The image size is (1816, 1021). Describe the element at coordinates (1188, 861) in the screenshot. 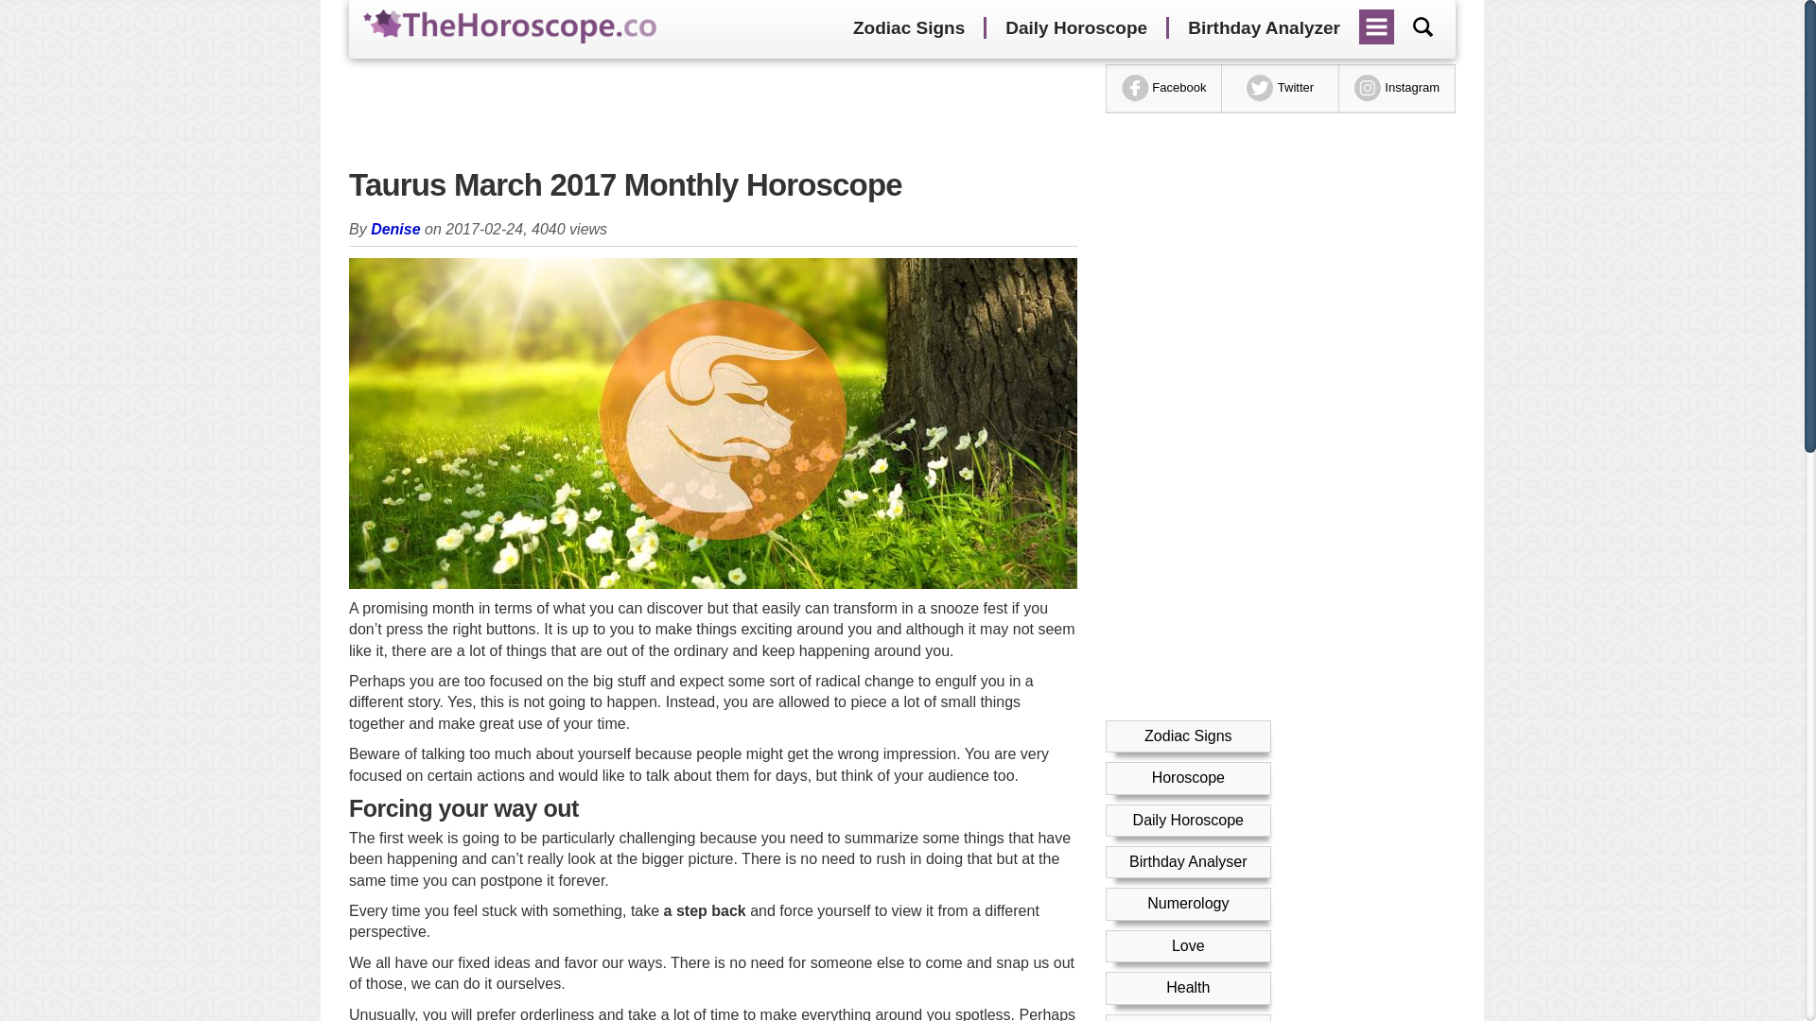

I see `Birthday Analyser` at that location.